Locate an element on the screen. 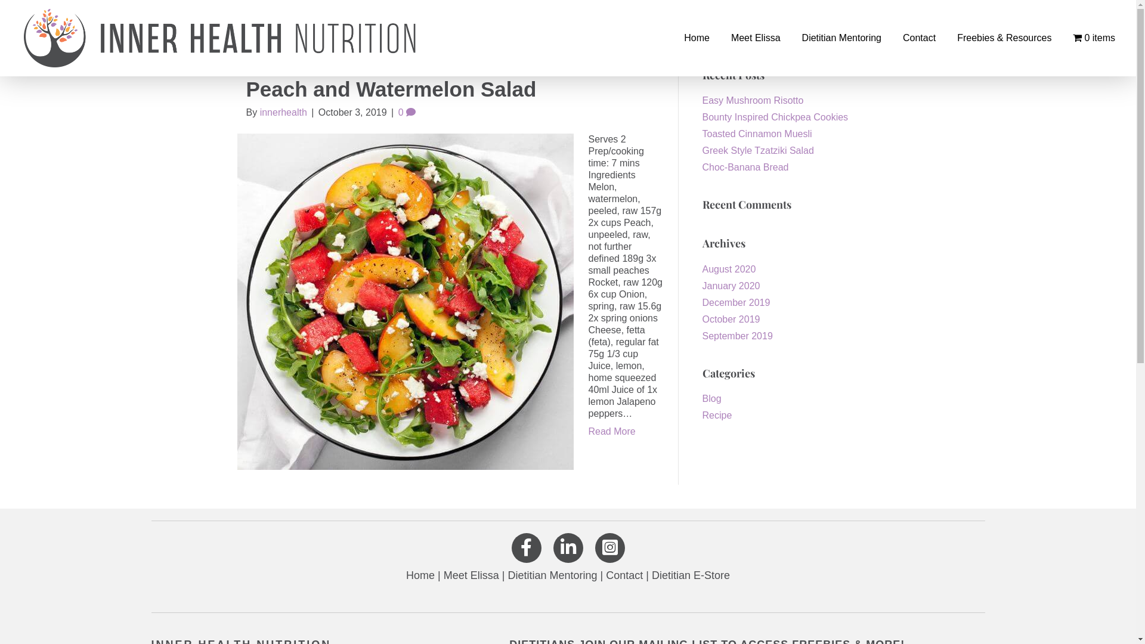 The image size is (1145, 644). December 2019 is located at coordinates (736, 303).